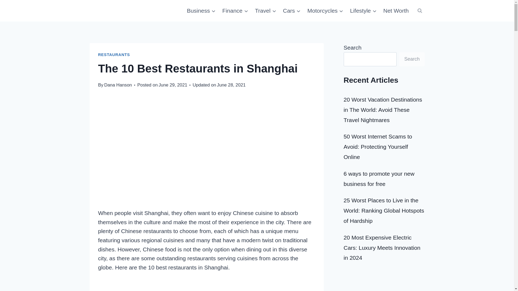  What do you see at coordinates (235, 11) in the screenshot?
I see `Finance` at bounding box center [235, 11].